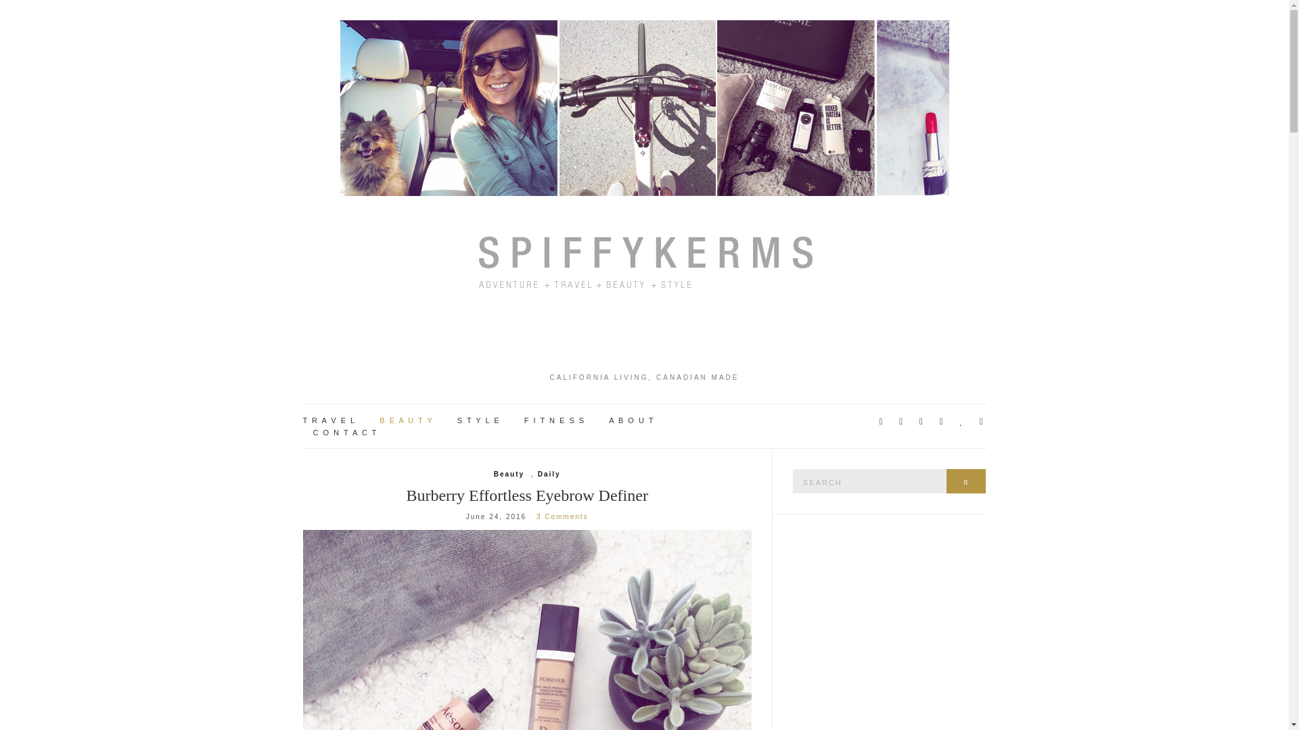 This screenshot has height=730, width=1299. What do you see at coordinates (509, 474) in the screenshot?
I see `Beauty` at bounding box center [509, 474].